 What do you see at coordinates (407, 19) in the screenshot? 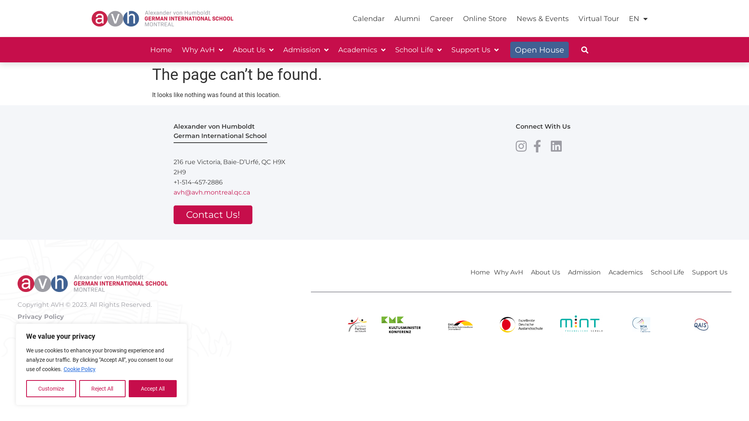
I see `Alumni` at bounding box center [407, 19].